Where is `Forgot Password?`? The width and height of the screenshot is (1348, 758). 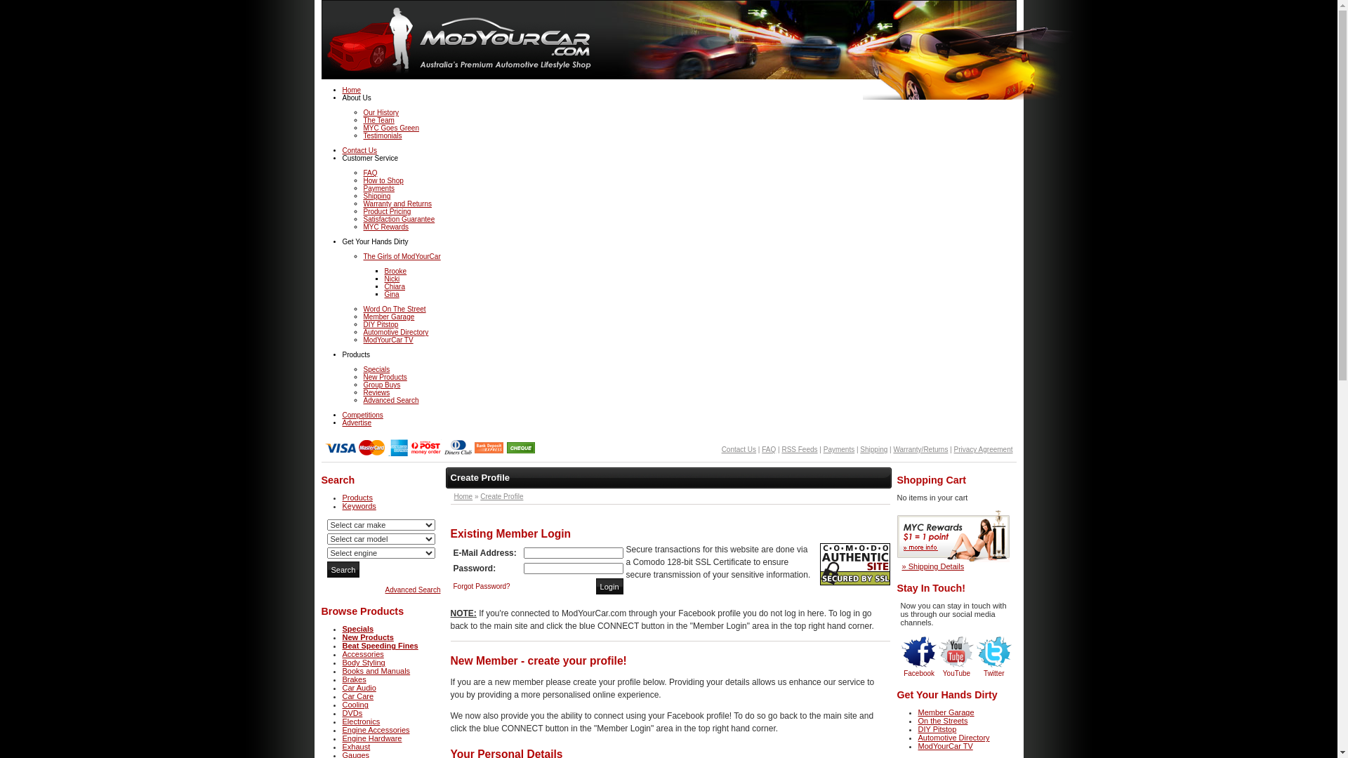 Forgot Password? is located at coordinates (482, 587).